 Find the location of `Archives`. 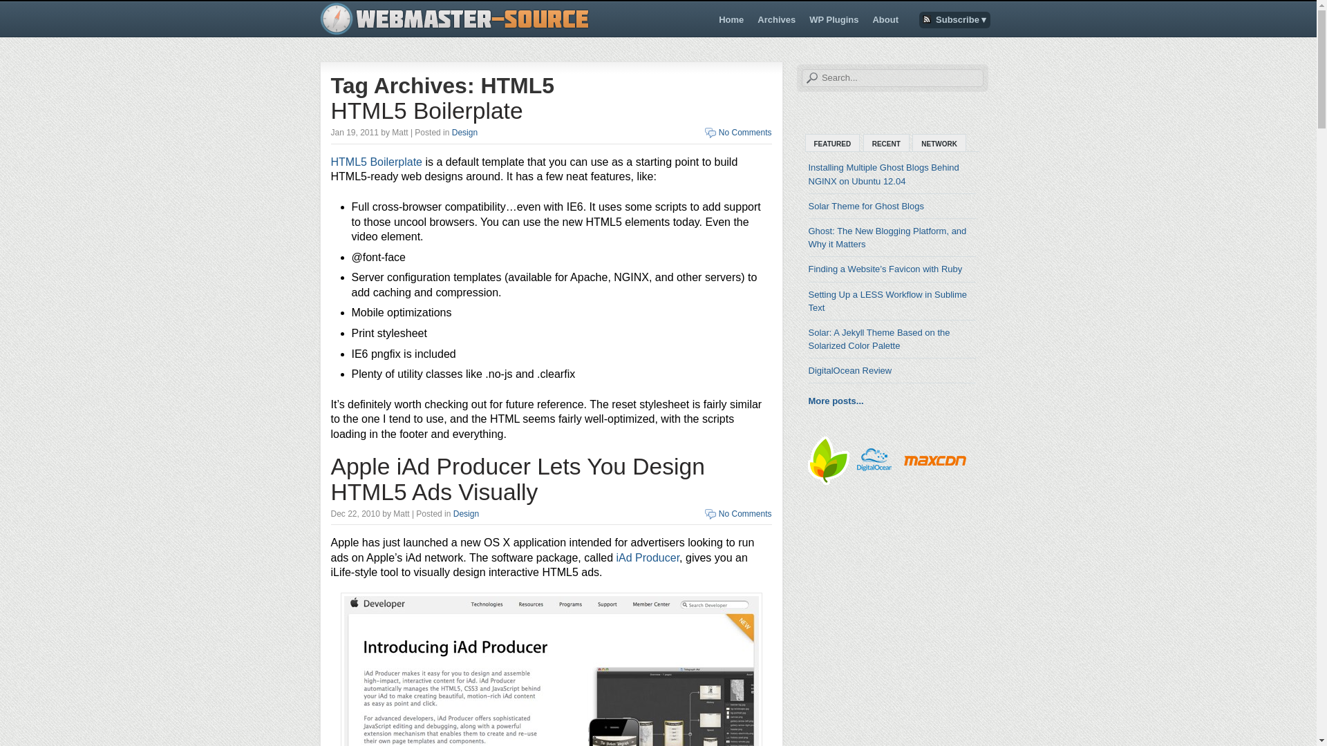

Archives is located at coordinates (776, 19).